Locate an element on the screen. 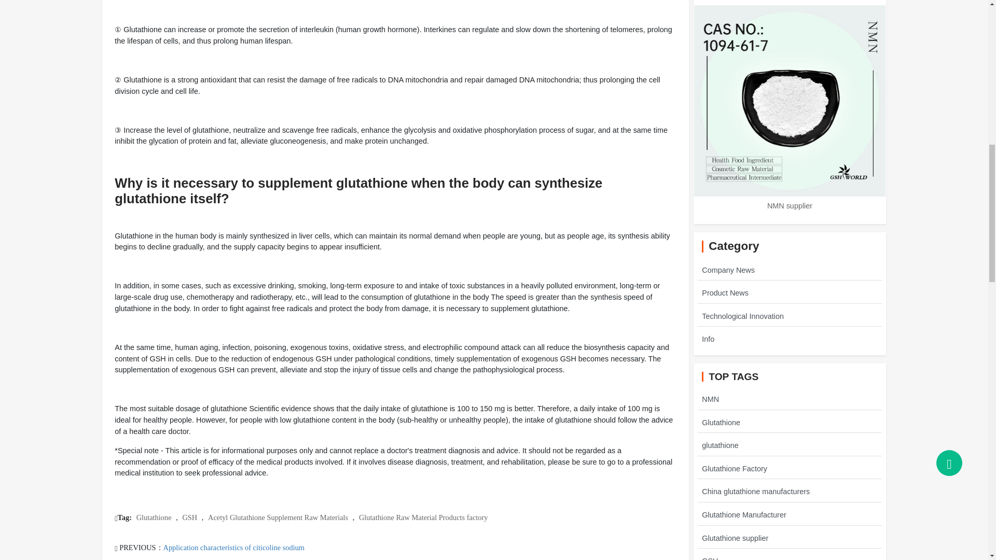 The width and height of the screenshot is (996, 560). Acetyl Glutathione Supplement Raw Materials is located at coordinates (278, 517).